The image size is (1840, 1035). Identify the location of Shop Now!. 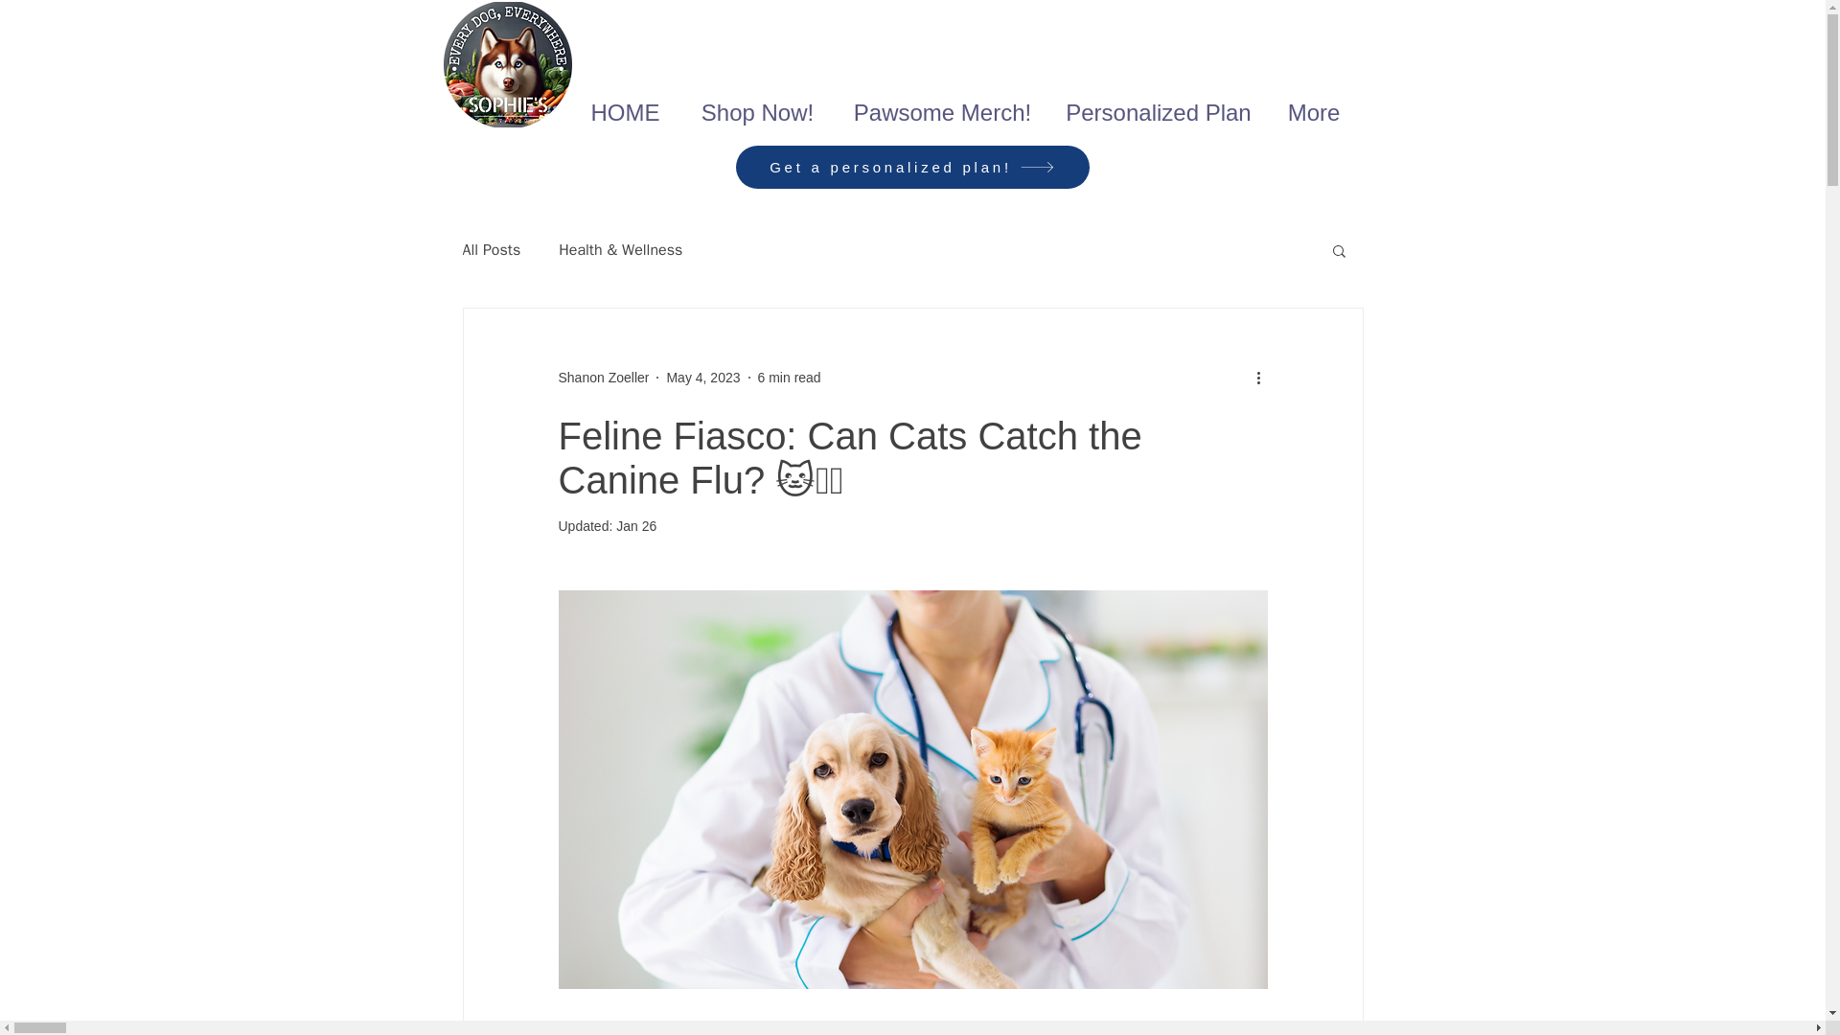
(757, 105).